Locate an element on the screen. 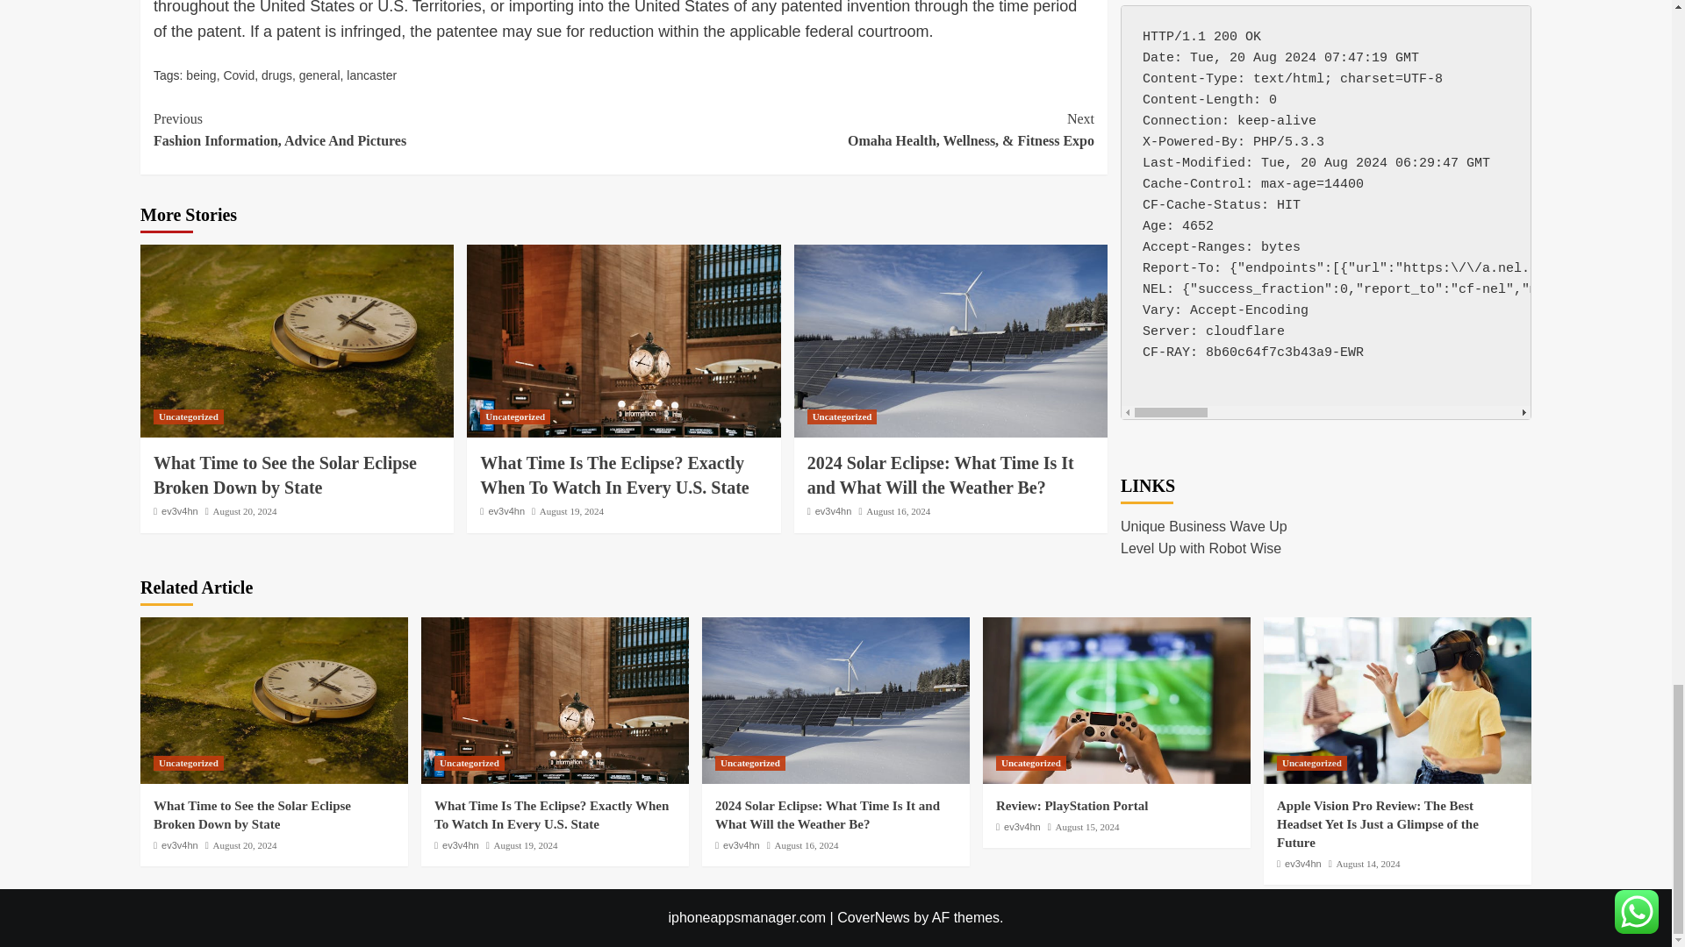  general is located at coordinates (274, 701).